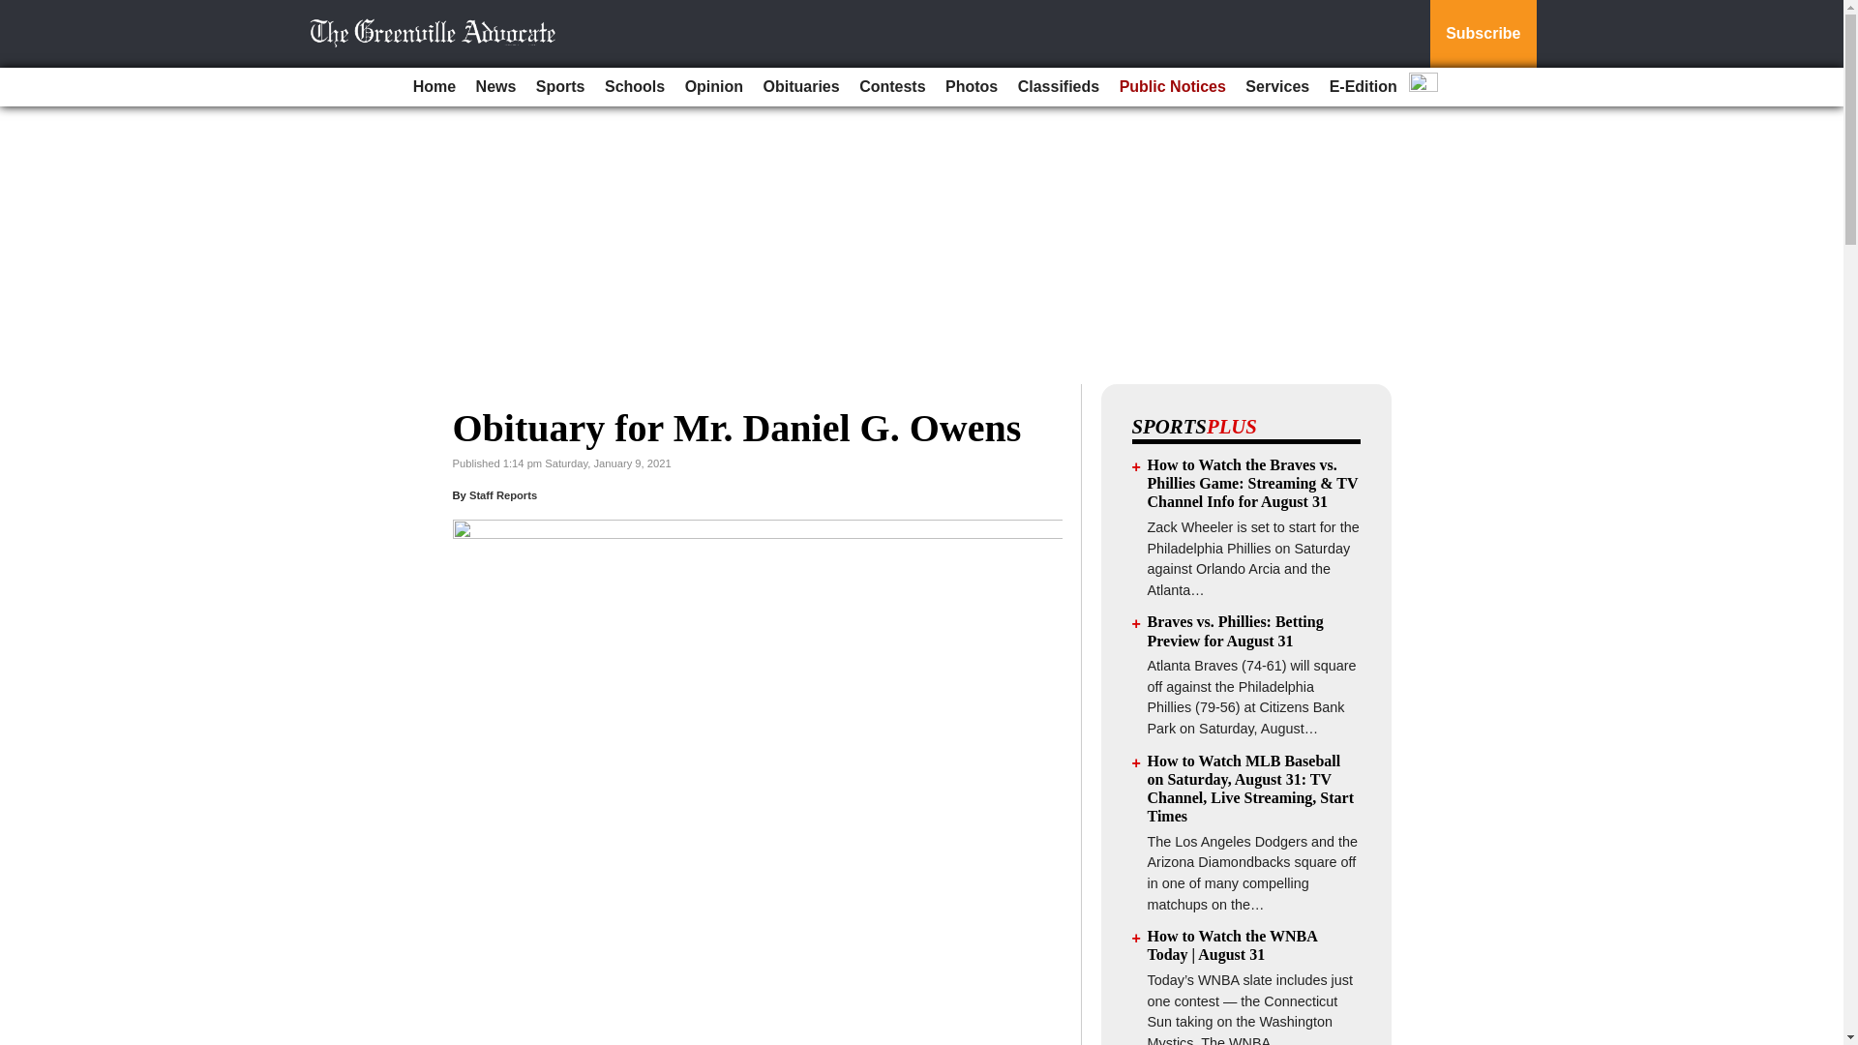  Describe the element at coordinates (714, 87) in the screenshot. I see `Opinion` at that location.